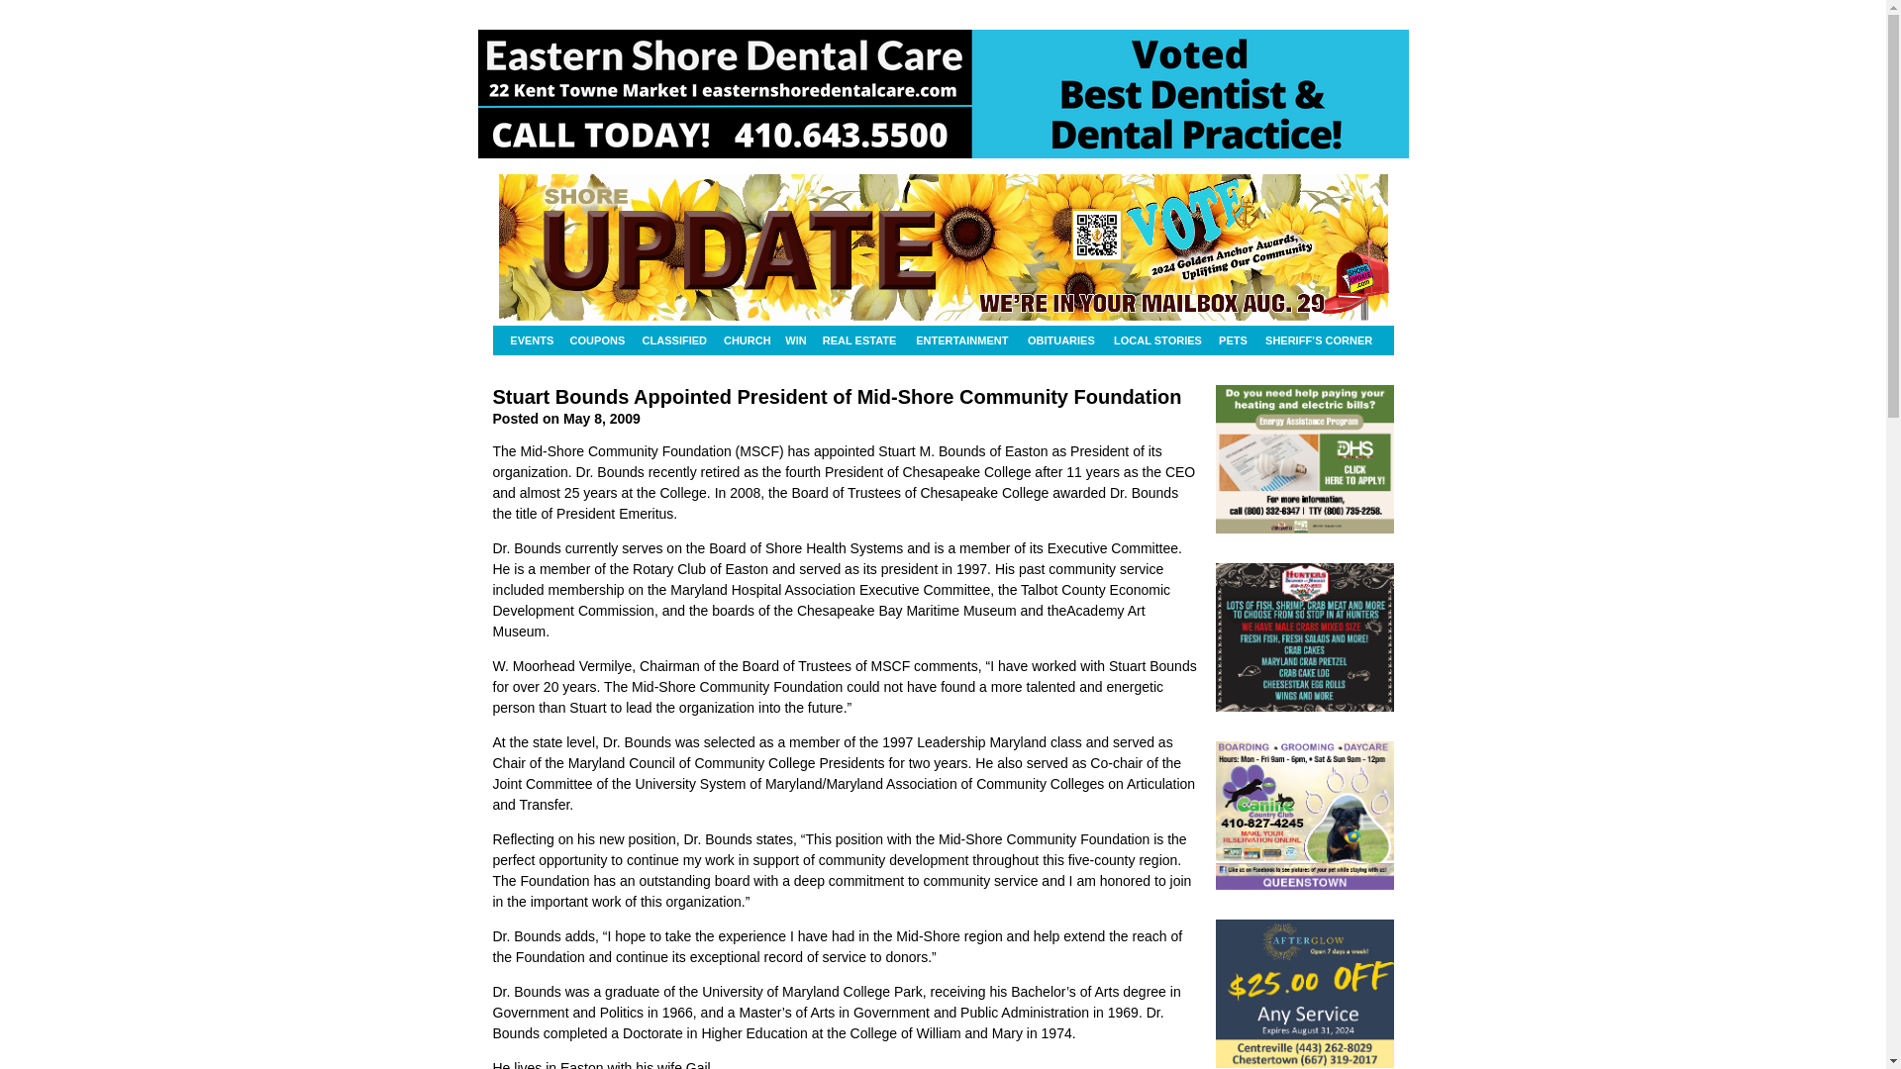 This screenshot has width=1901, height=1069. I want to click on COUPONS, so click(598, 340).